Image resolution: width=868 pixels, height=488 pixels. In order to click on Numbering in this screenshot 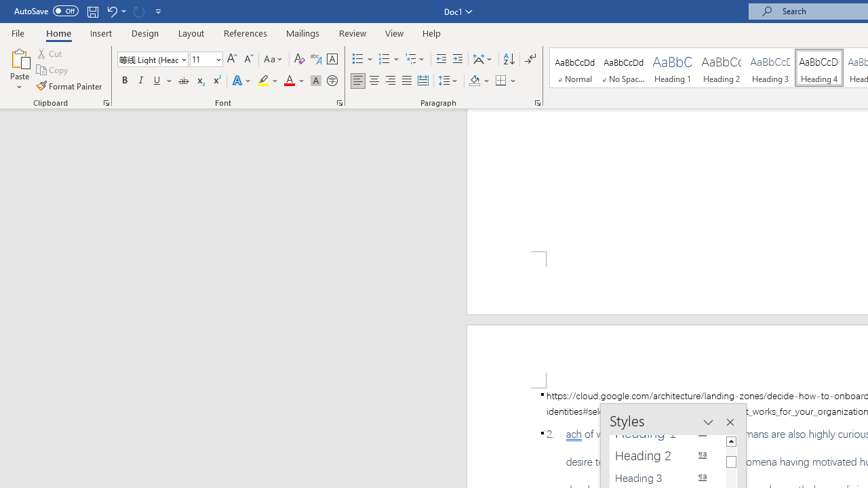, I will do `click(384, 60)`.